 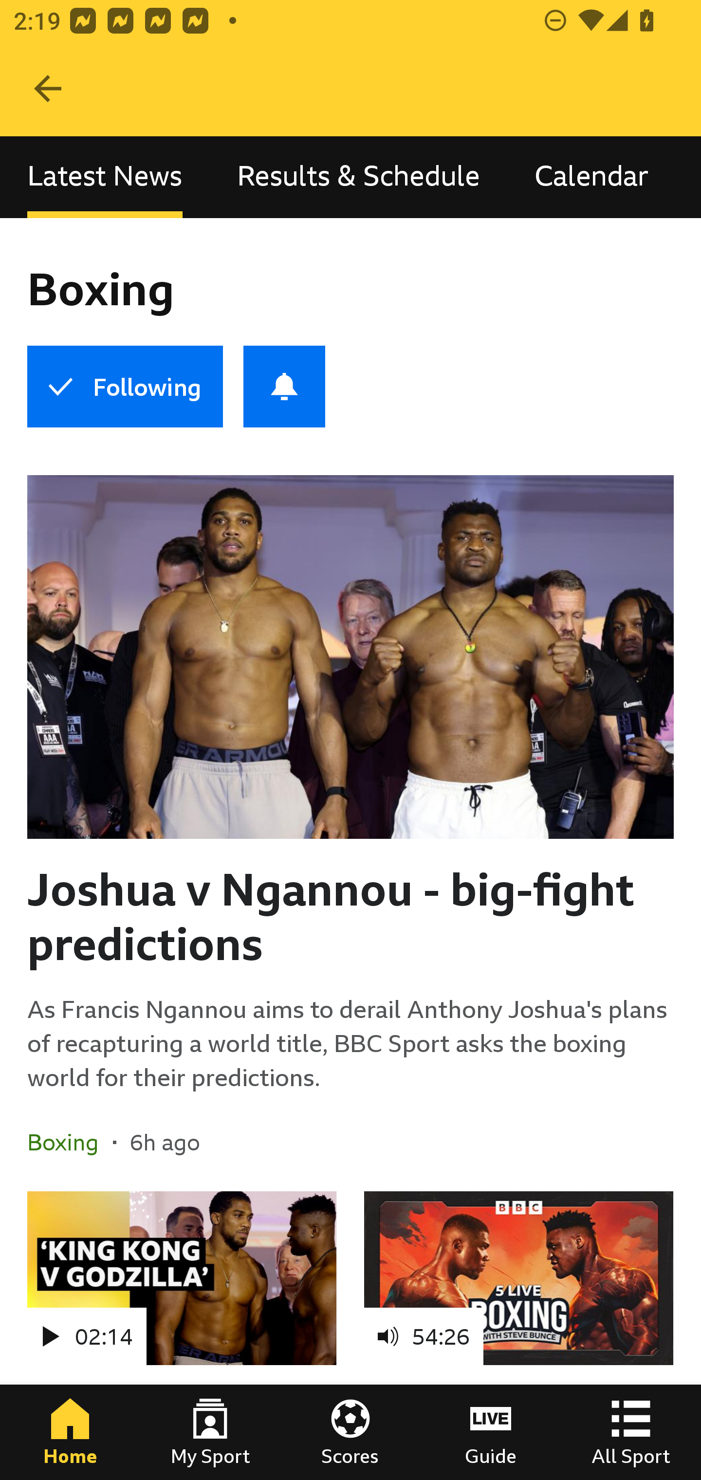 I want to click on My Sport, so click(x=210, y=1432).